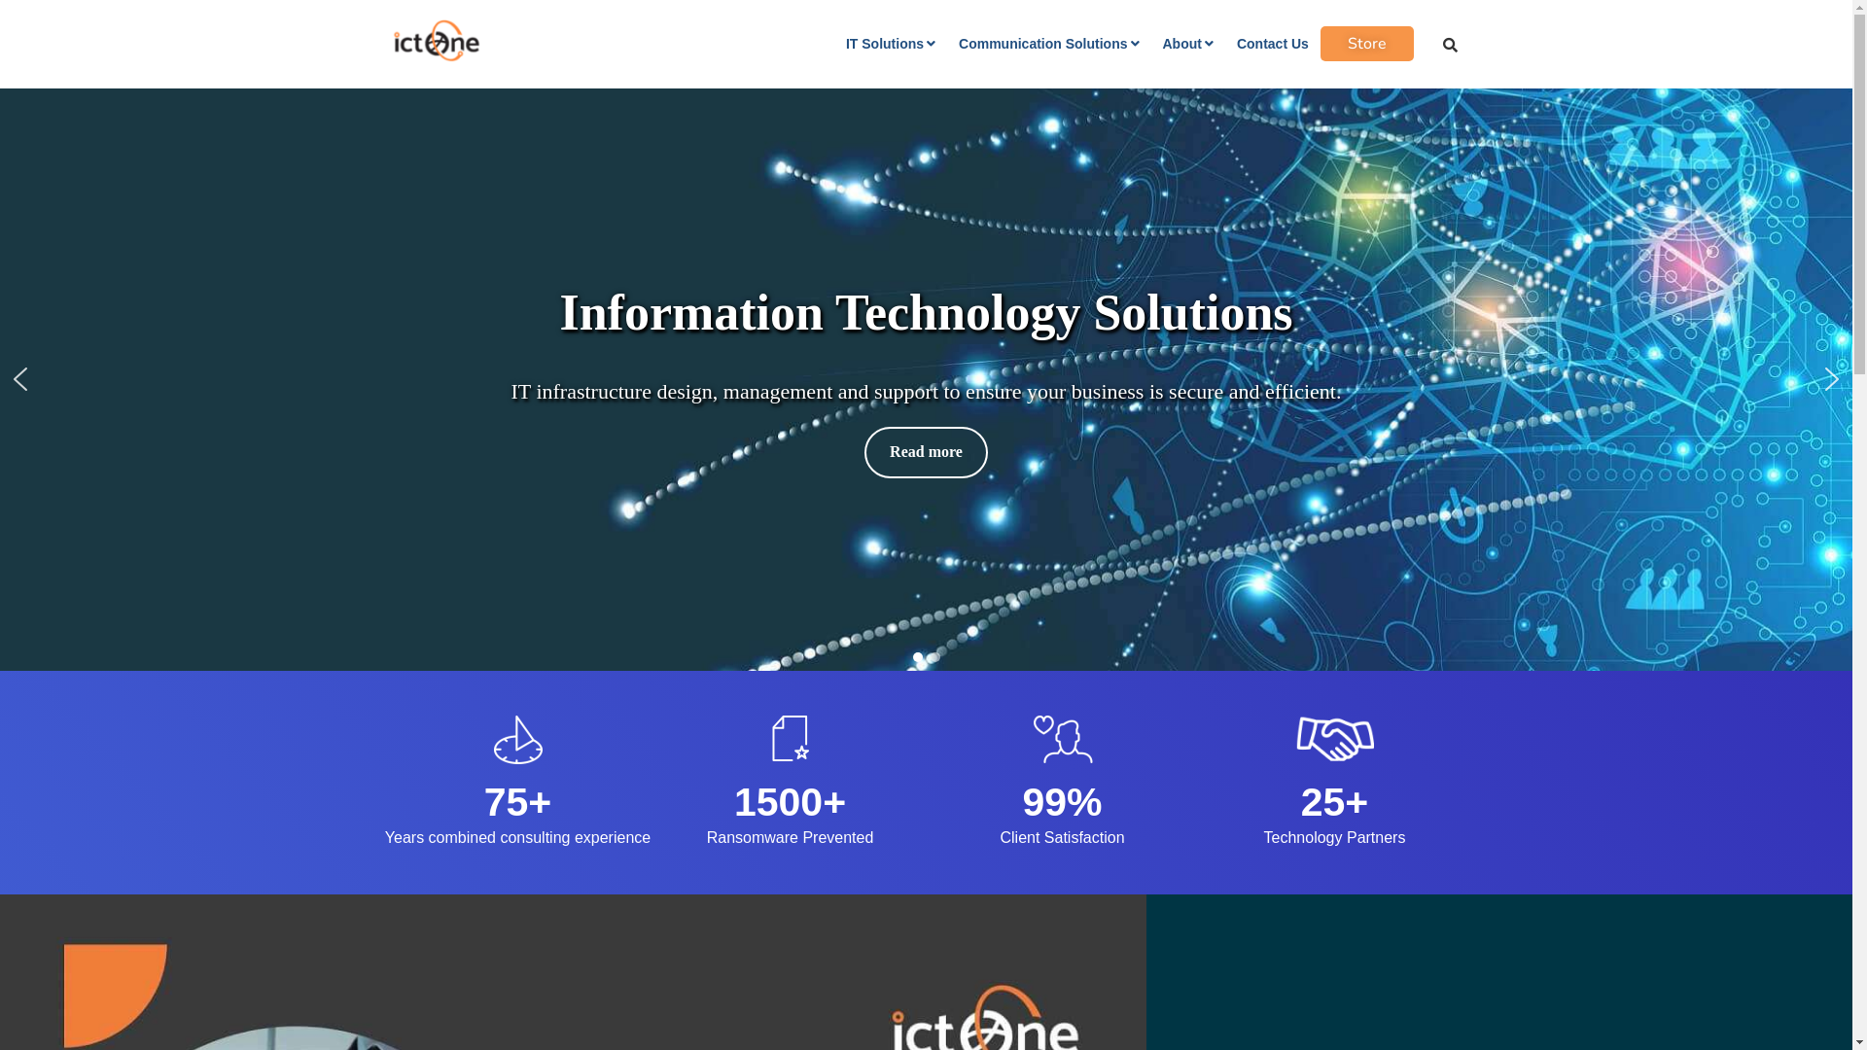 The height and width of the screenshot is (1050, 1867). What do you see at coordinates (1367, 44) in the screenshot?
I see `Store` at bounding box center [1367, 44].